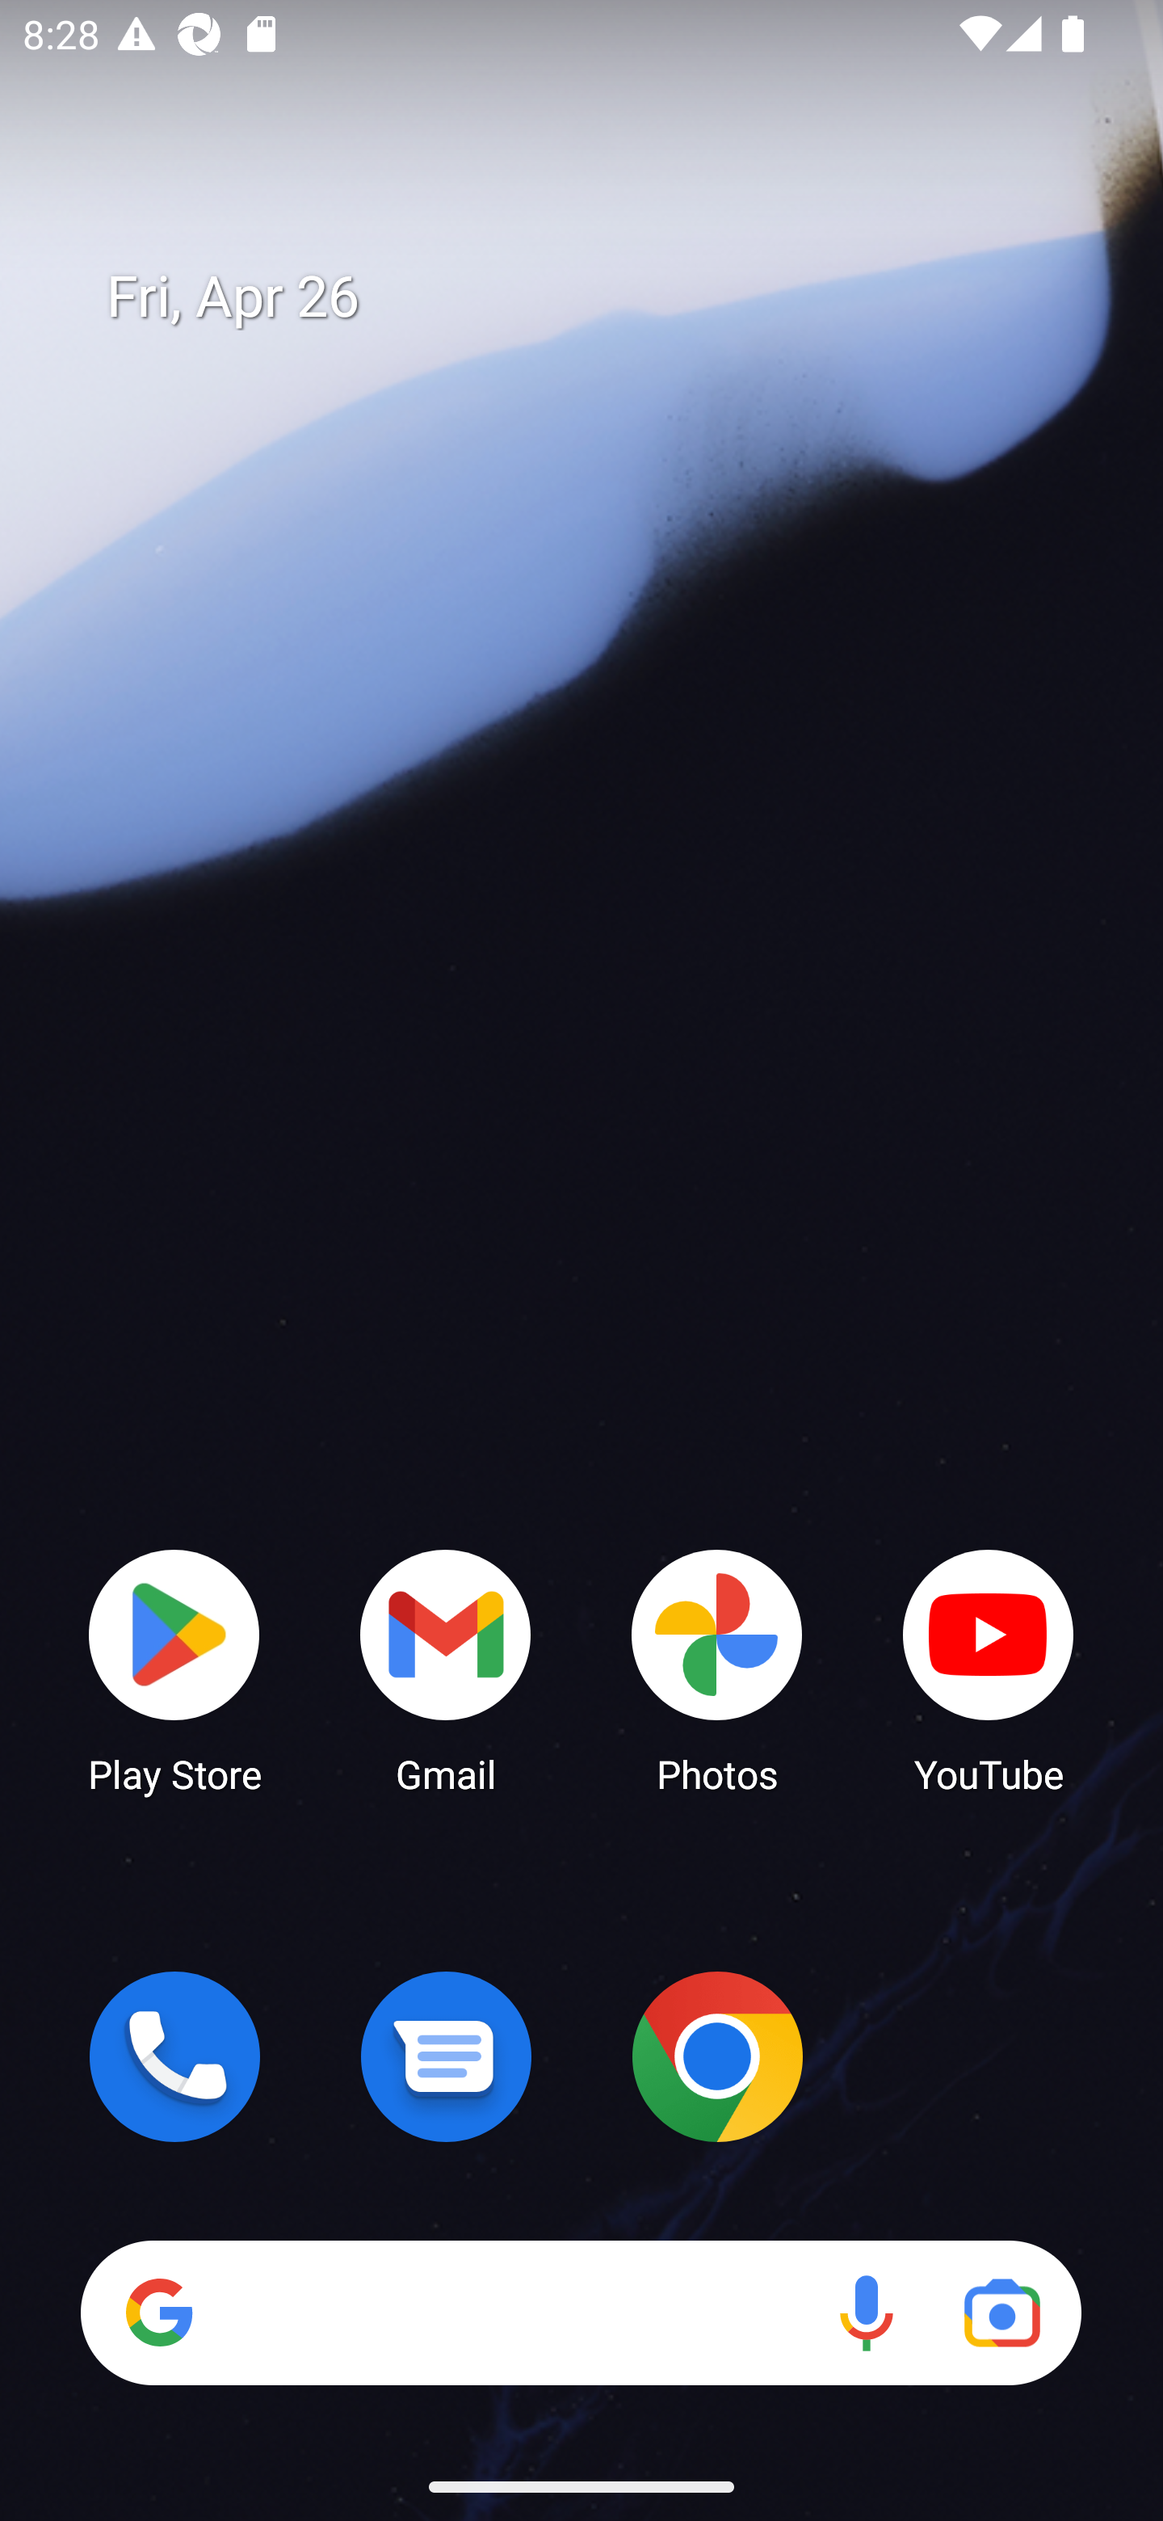  I want to click on Play Store, so click(174, 1669).